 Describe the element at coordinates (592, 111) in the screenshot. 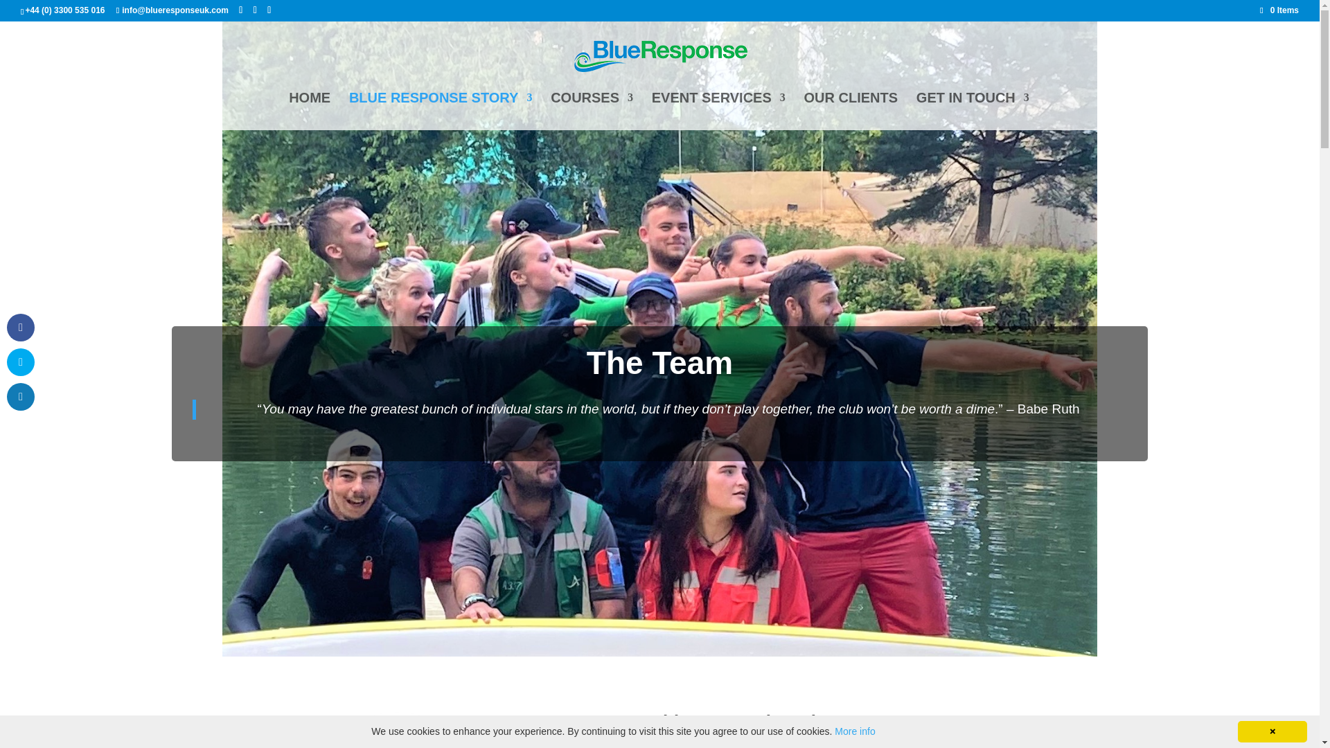

I see `COURSES` at that location.